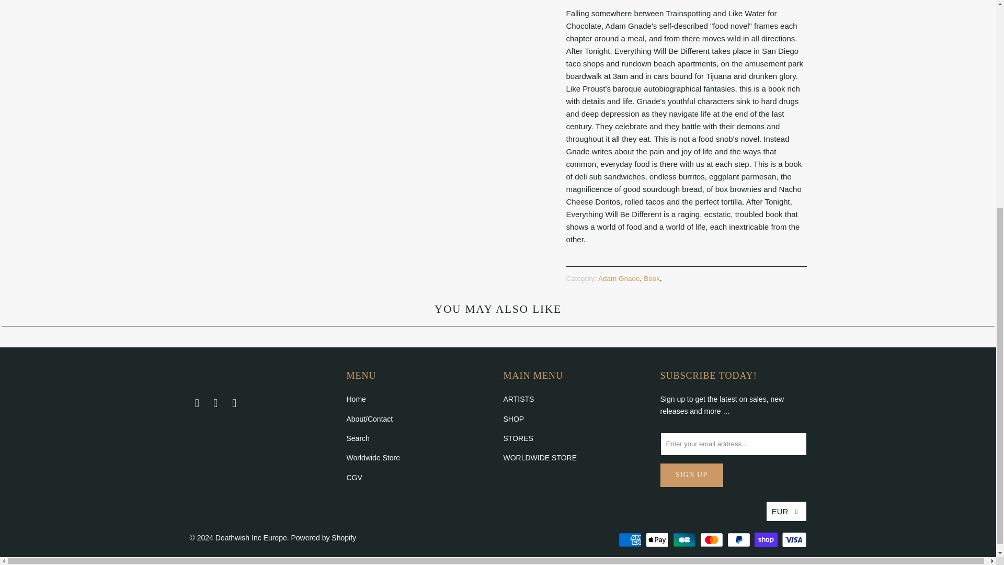  I want to click on Sign Up, so click(691, 475).